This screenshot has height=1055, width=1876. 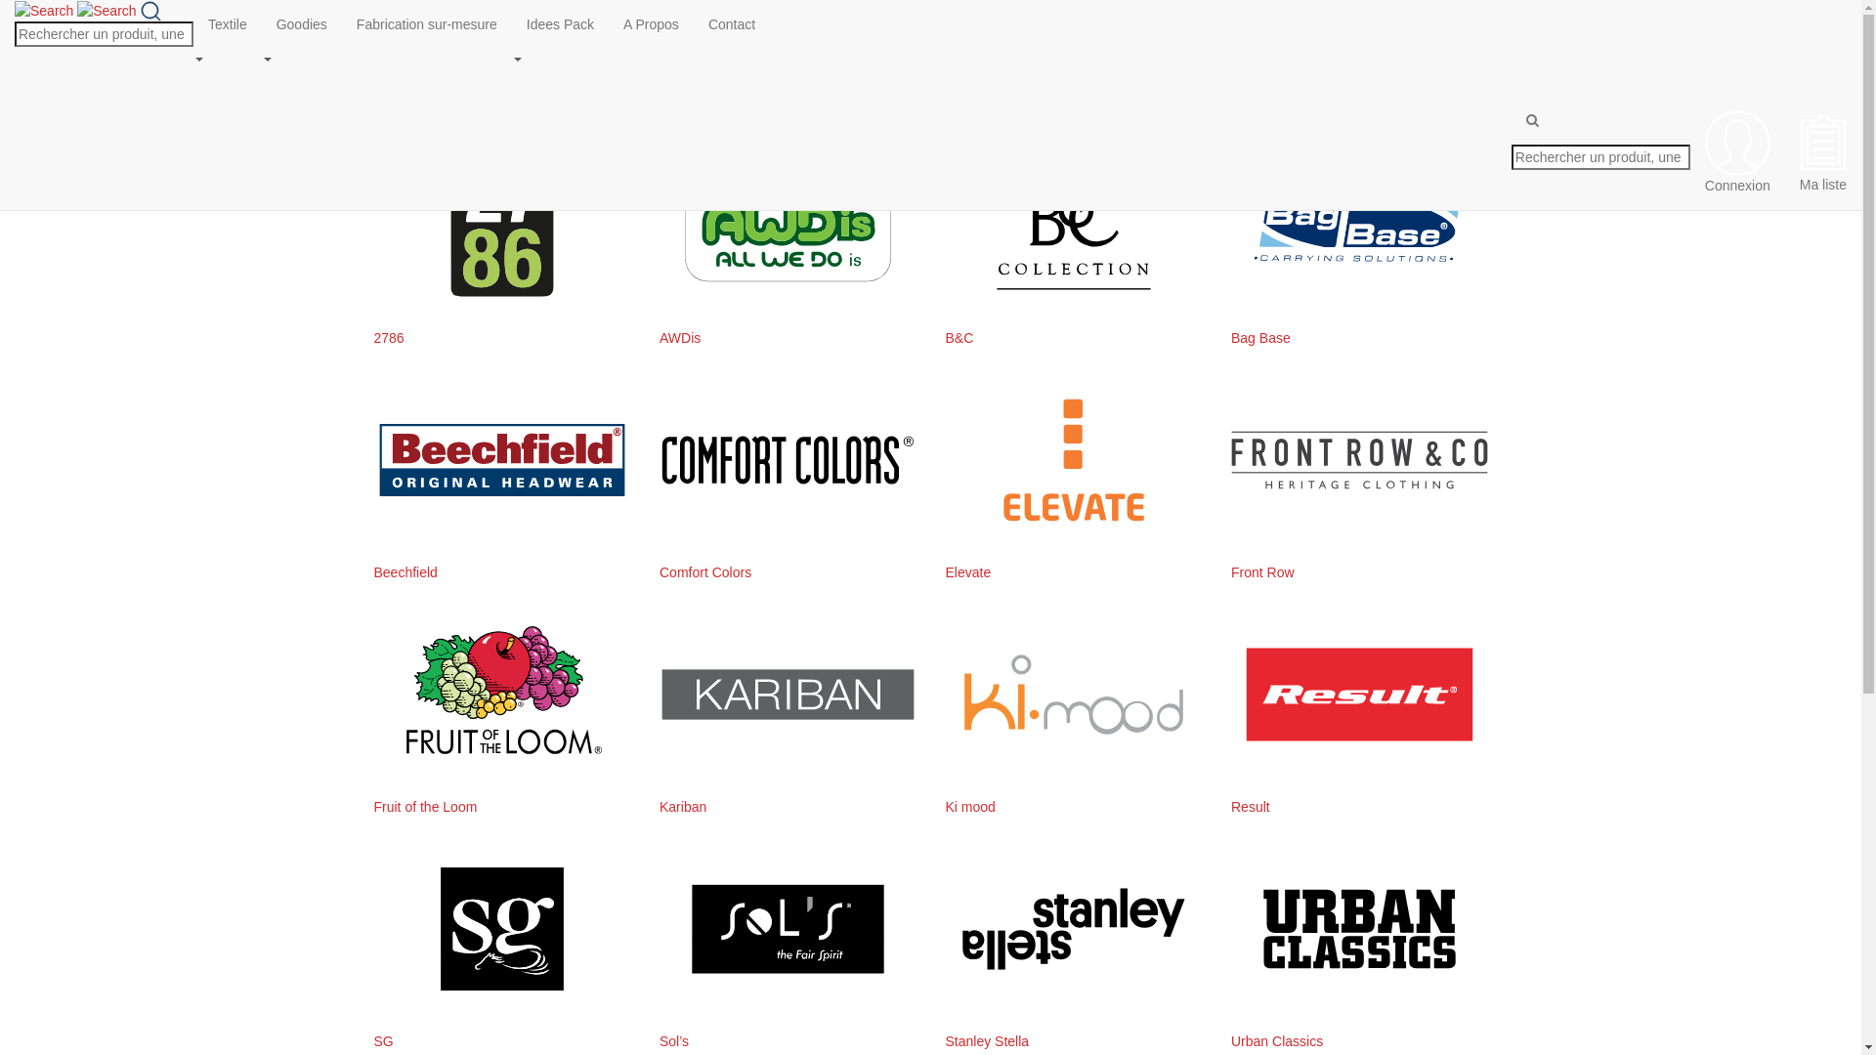 What do you see at coordinates (680, 338) in the screenshot?
I see `AWDis` at bounding box center [680, 338].